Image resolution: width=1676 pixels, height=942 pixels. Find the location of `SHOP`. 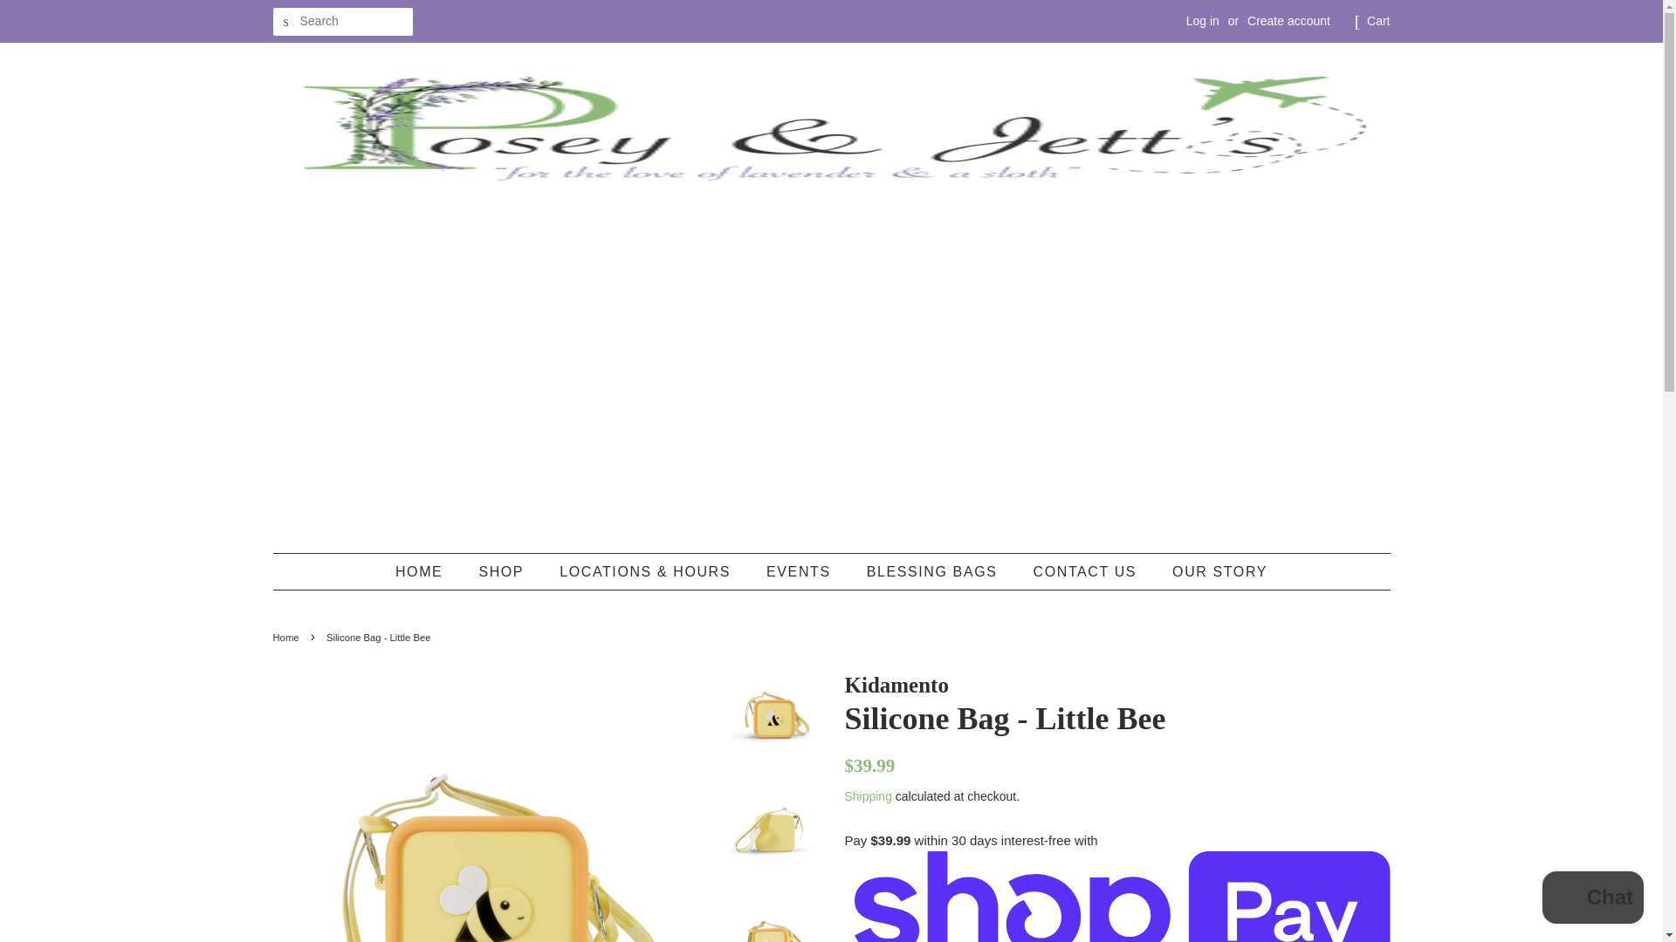

SHOP is located at coordinates (503, 572).